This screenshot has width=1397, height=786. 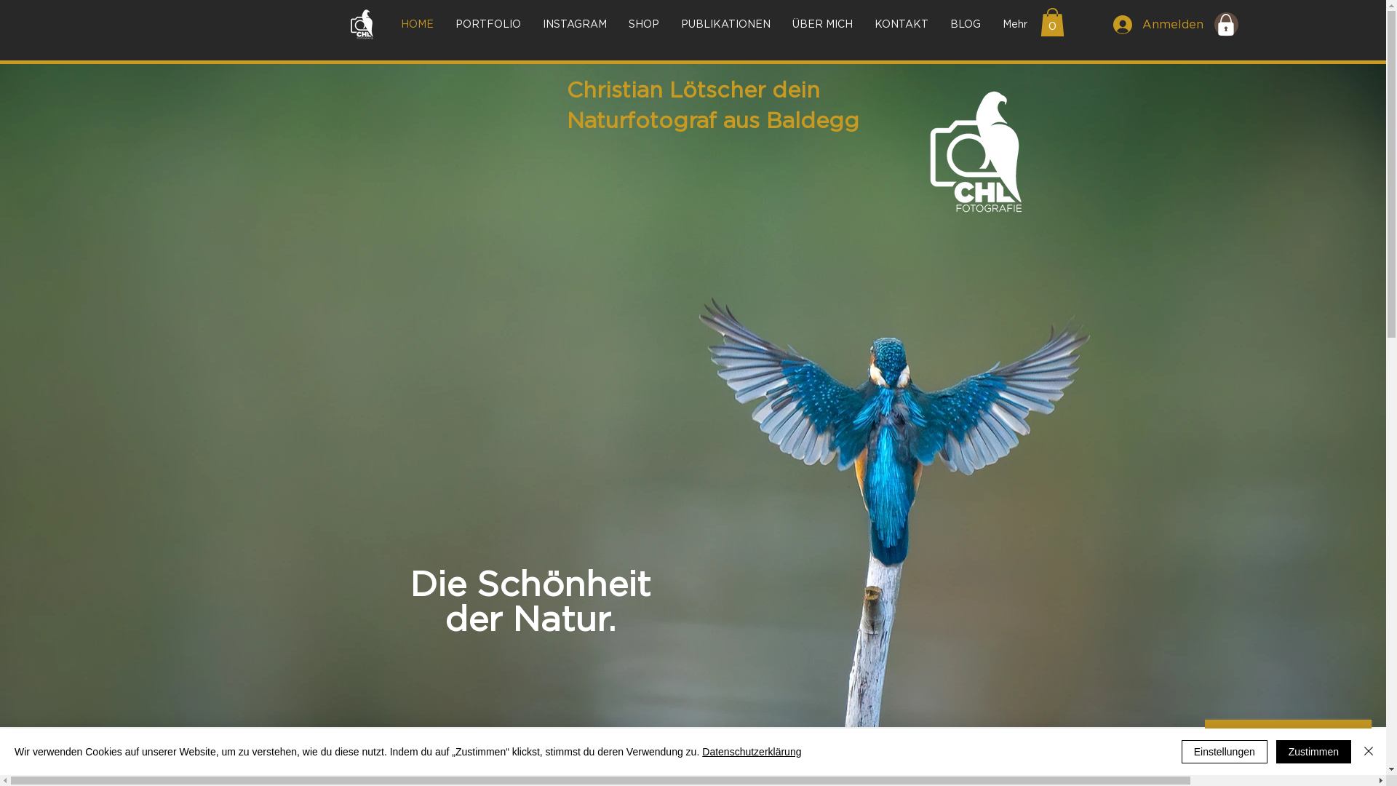 I want to click on Wix Chat, so click(x=1295, y=744).